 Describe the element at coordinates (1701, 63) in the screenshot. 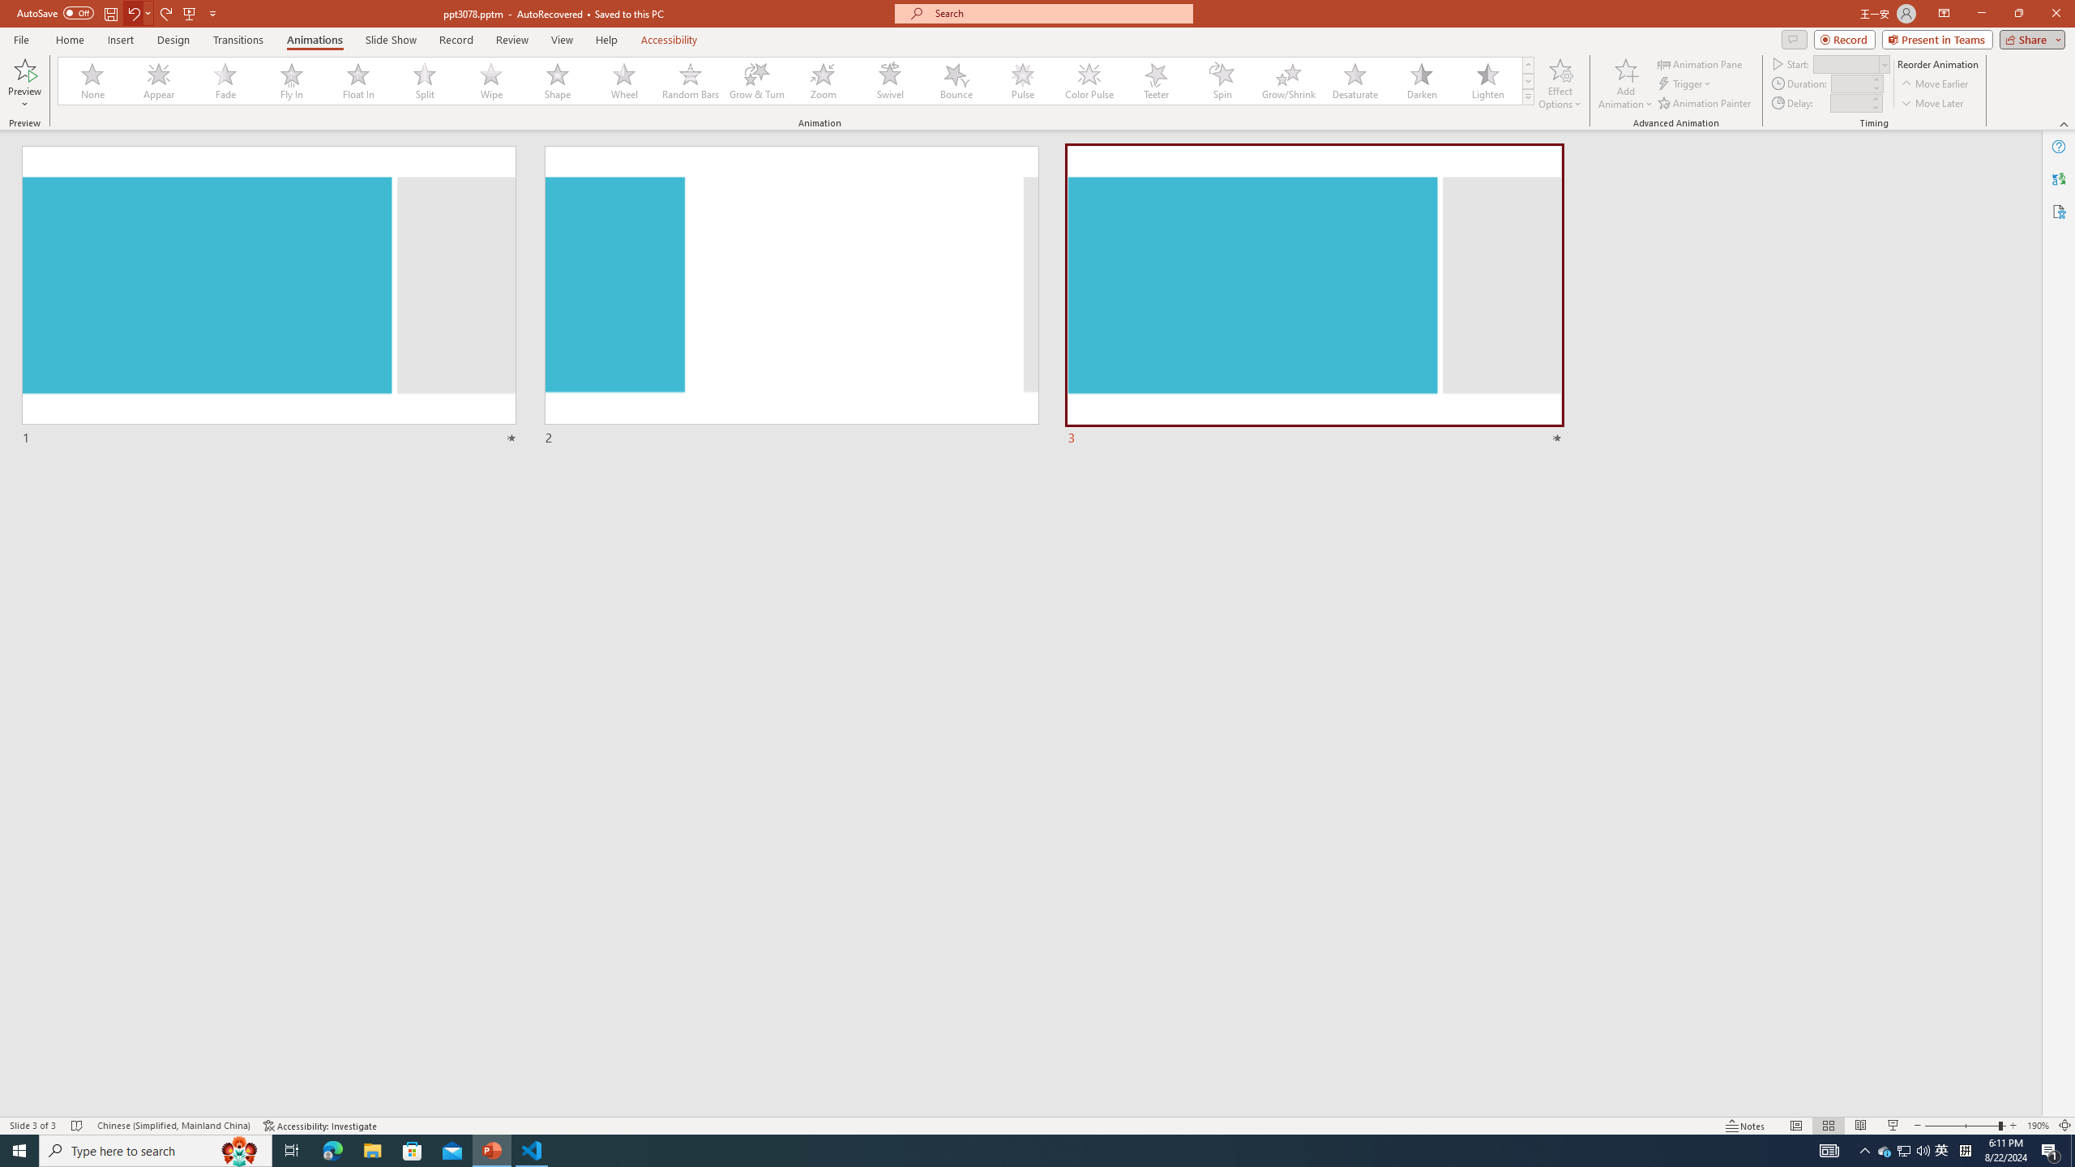

I see `Animation Pane` at that location.